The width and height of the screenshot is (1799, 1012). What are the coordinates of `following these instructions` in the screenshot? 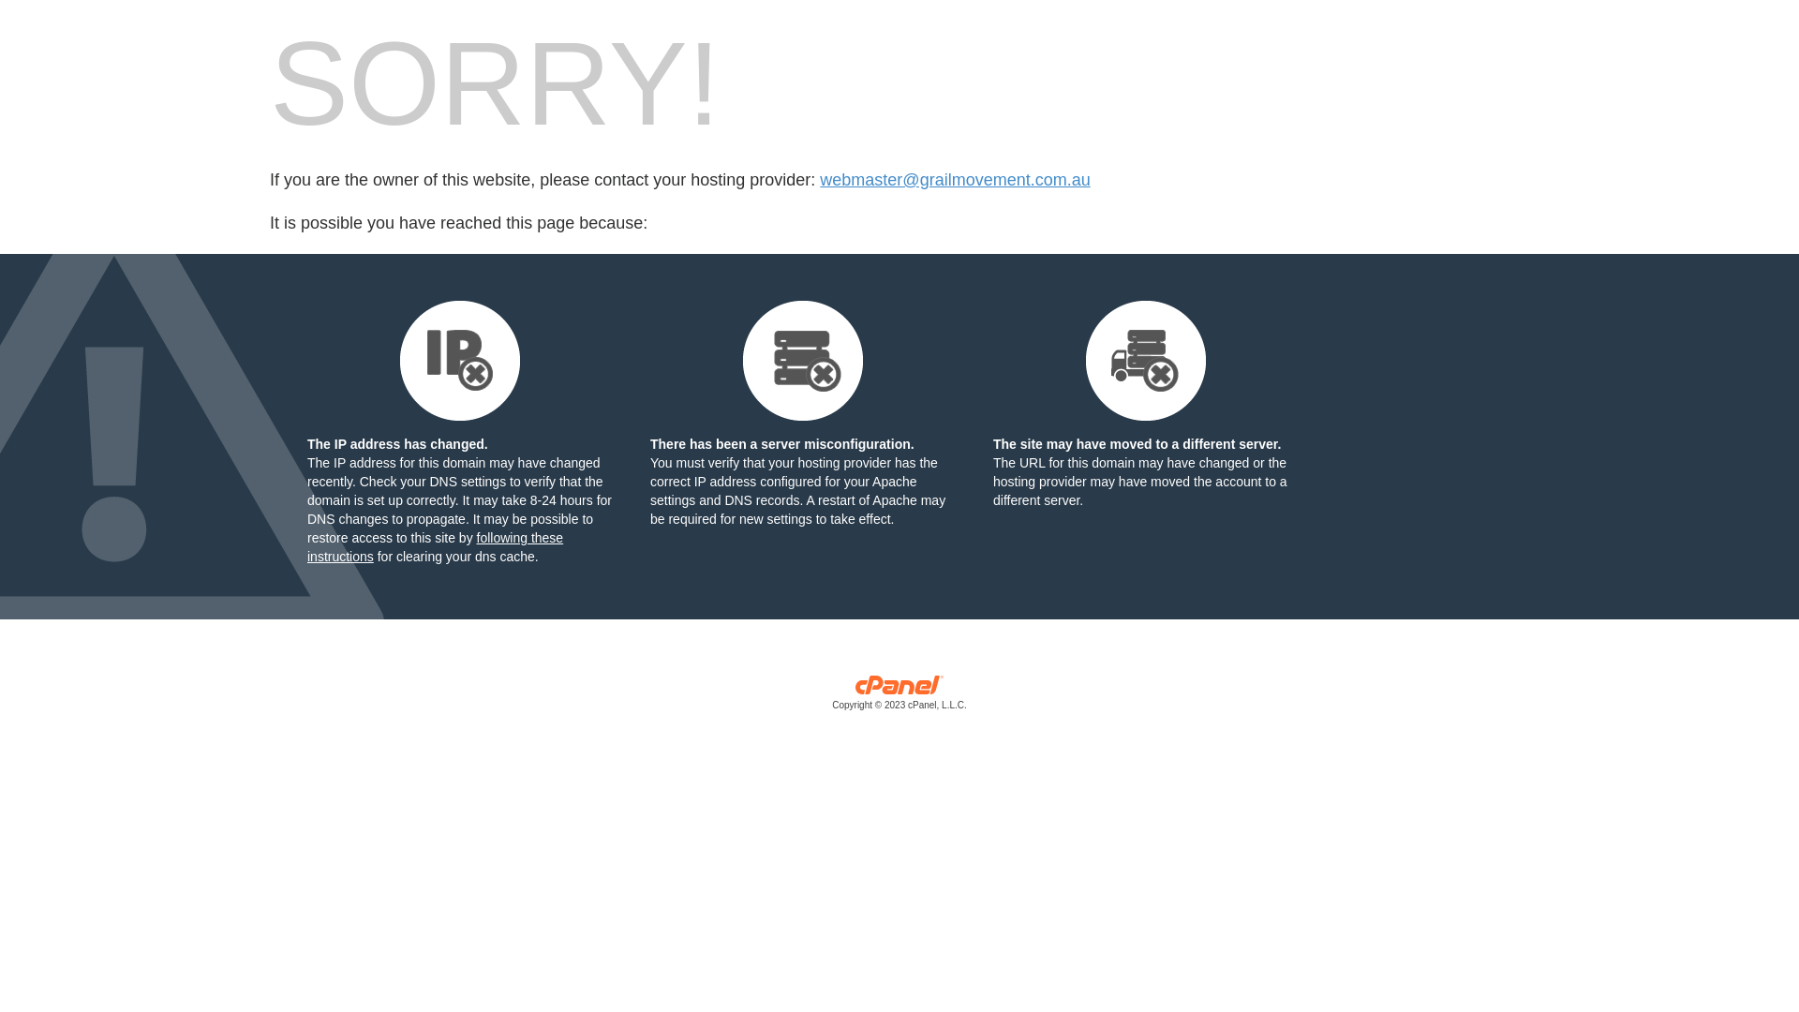 It's located at (435, 547).